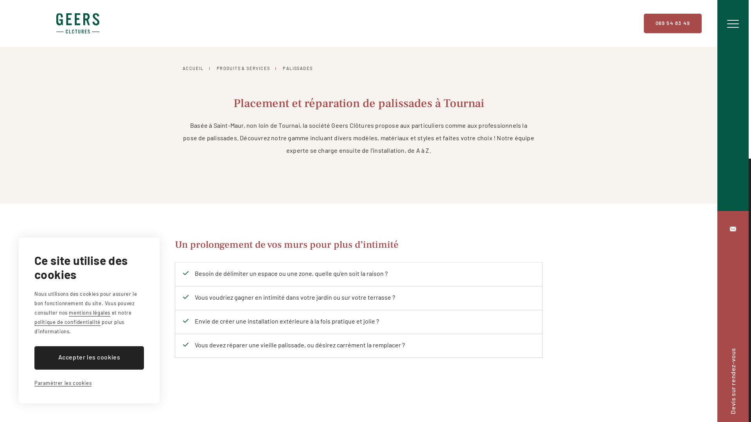 The image size is (751, 422). Describe the element at coordinates (673, 23) in the screenshot. I see `069 54 83 49` at that location.